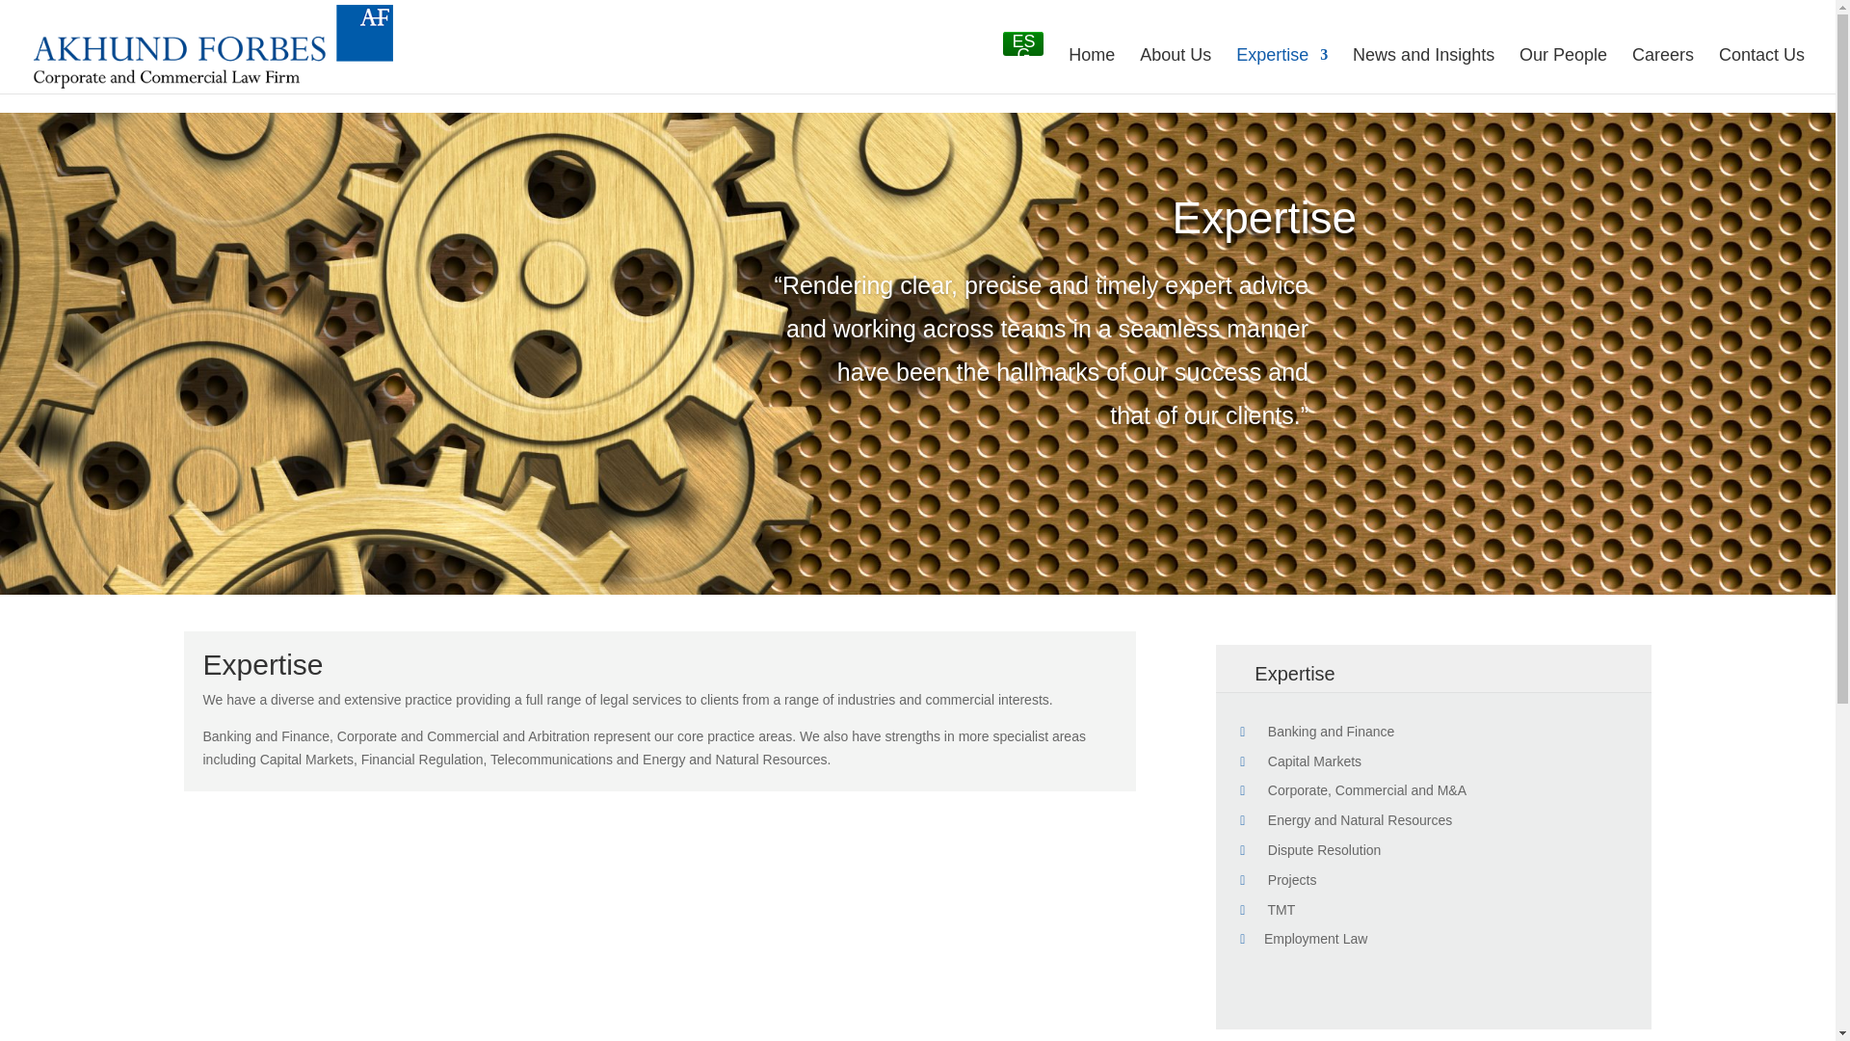 The image size is (1850, 1041). Describe the element at coordinates (1022, 44) in the screenshot. I see `ESG` at that location.